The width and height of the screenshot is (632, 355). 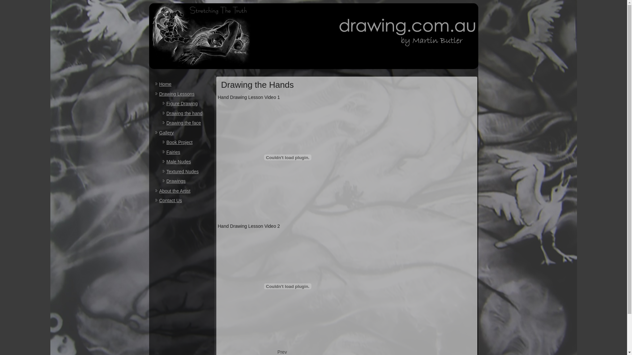 I want to click on Home, so click(x=165, y=84).